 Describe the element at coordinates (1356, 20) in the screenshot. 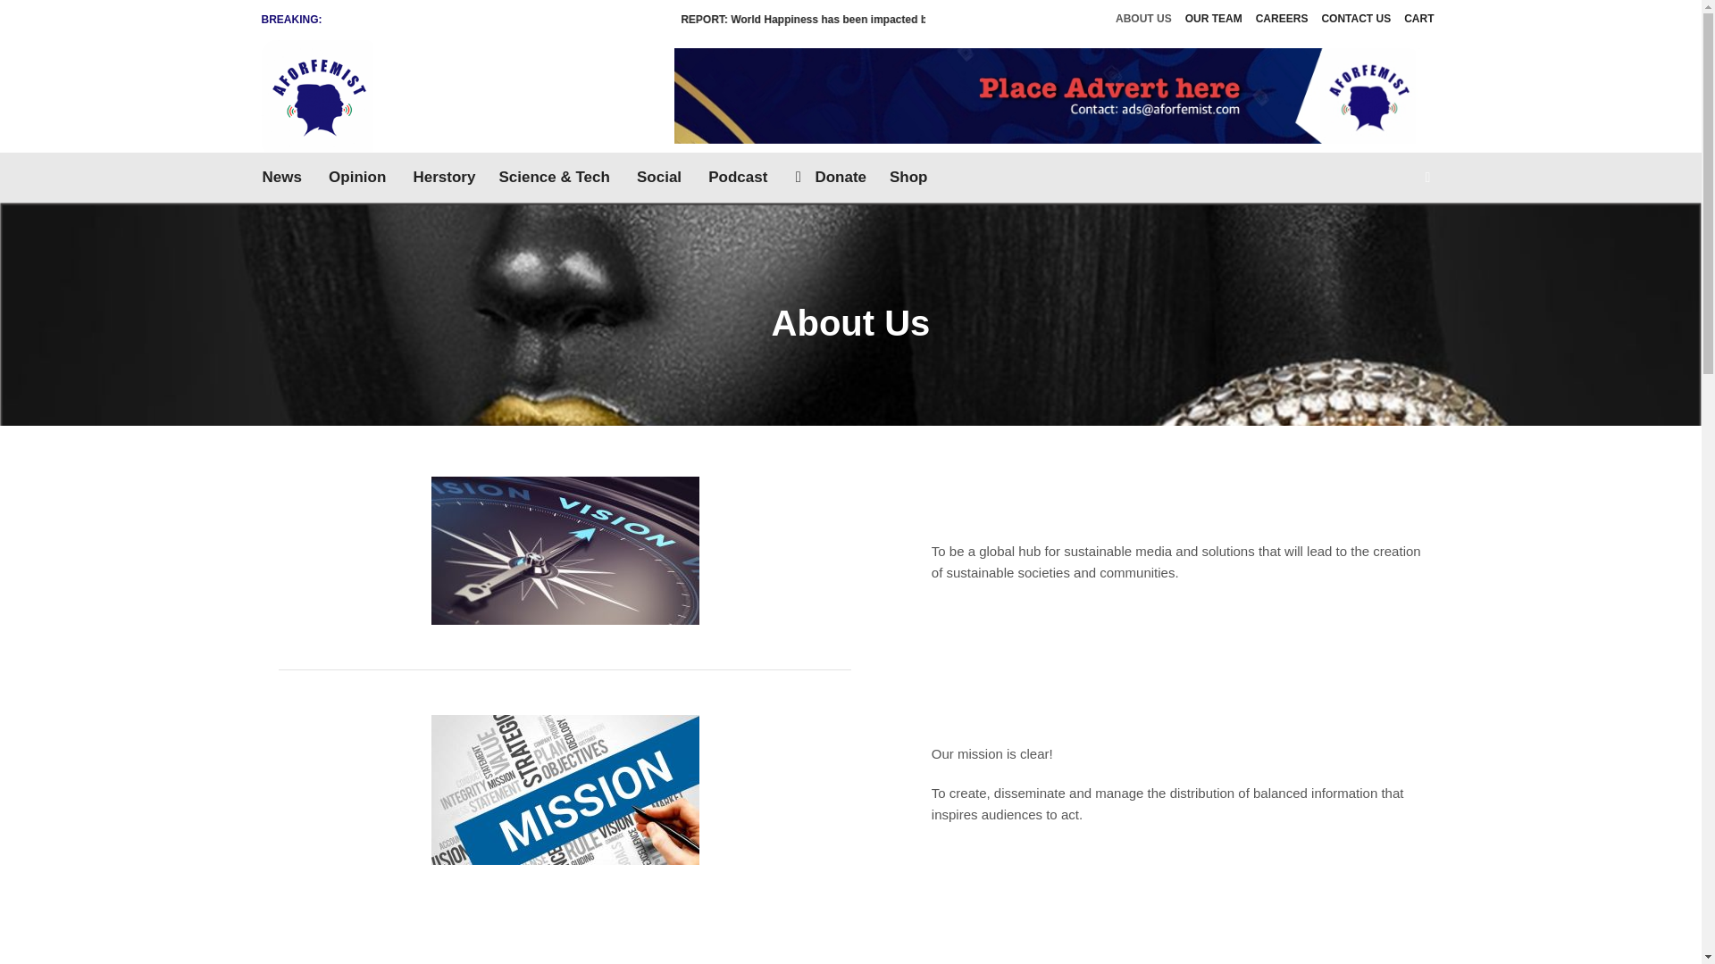

I see `CONTACT US` at that location.